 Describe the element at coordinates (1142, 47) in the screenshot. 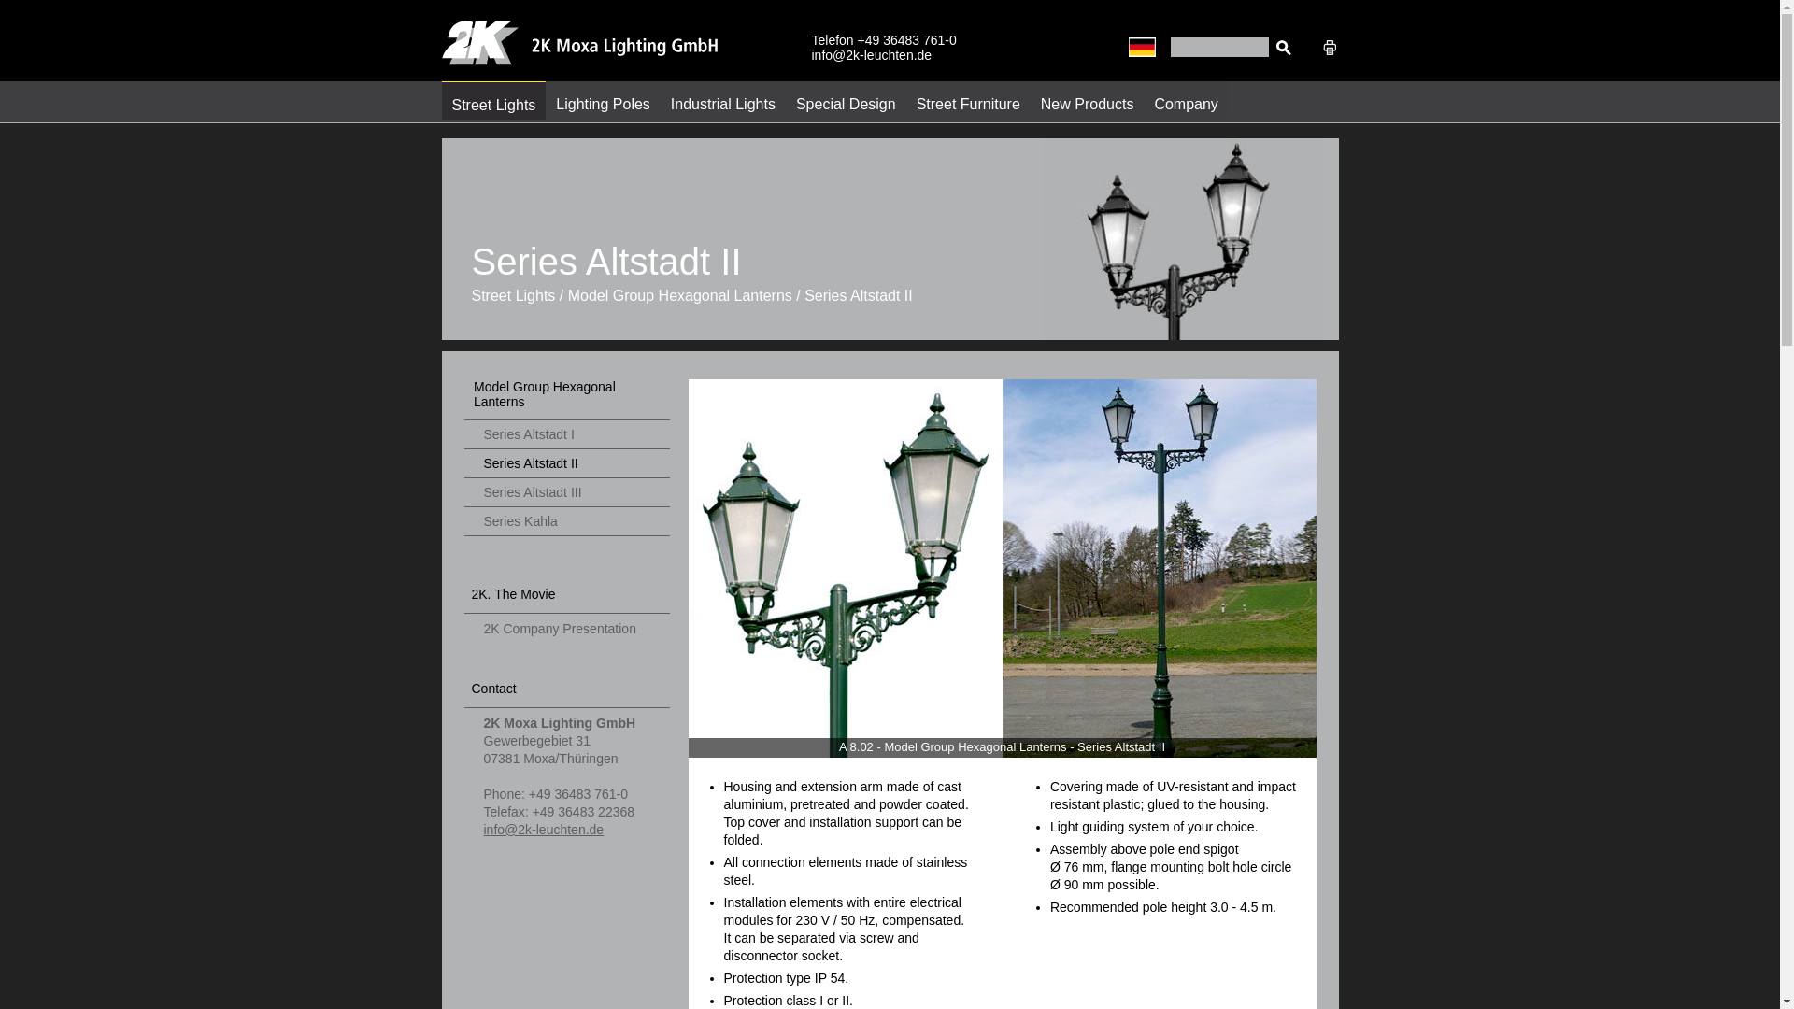

I see `zur deutschen Website: Serie Altstadt II` at that location.